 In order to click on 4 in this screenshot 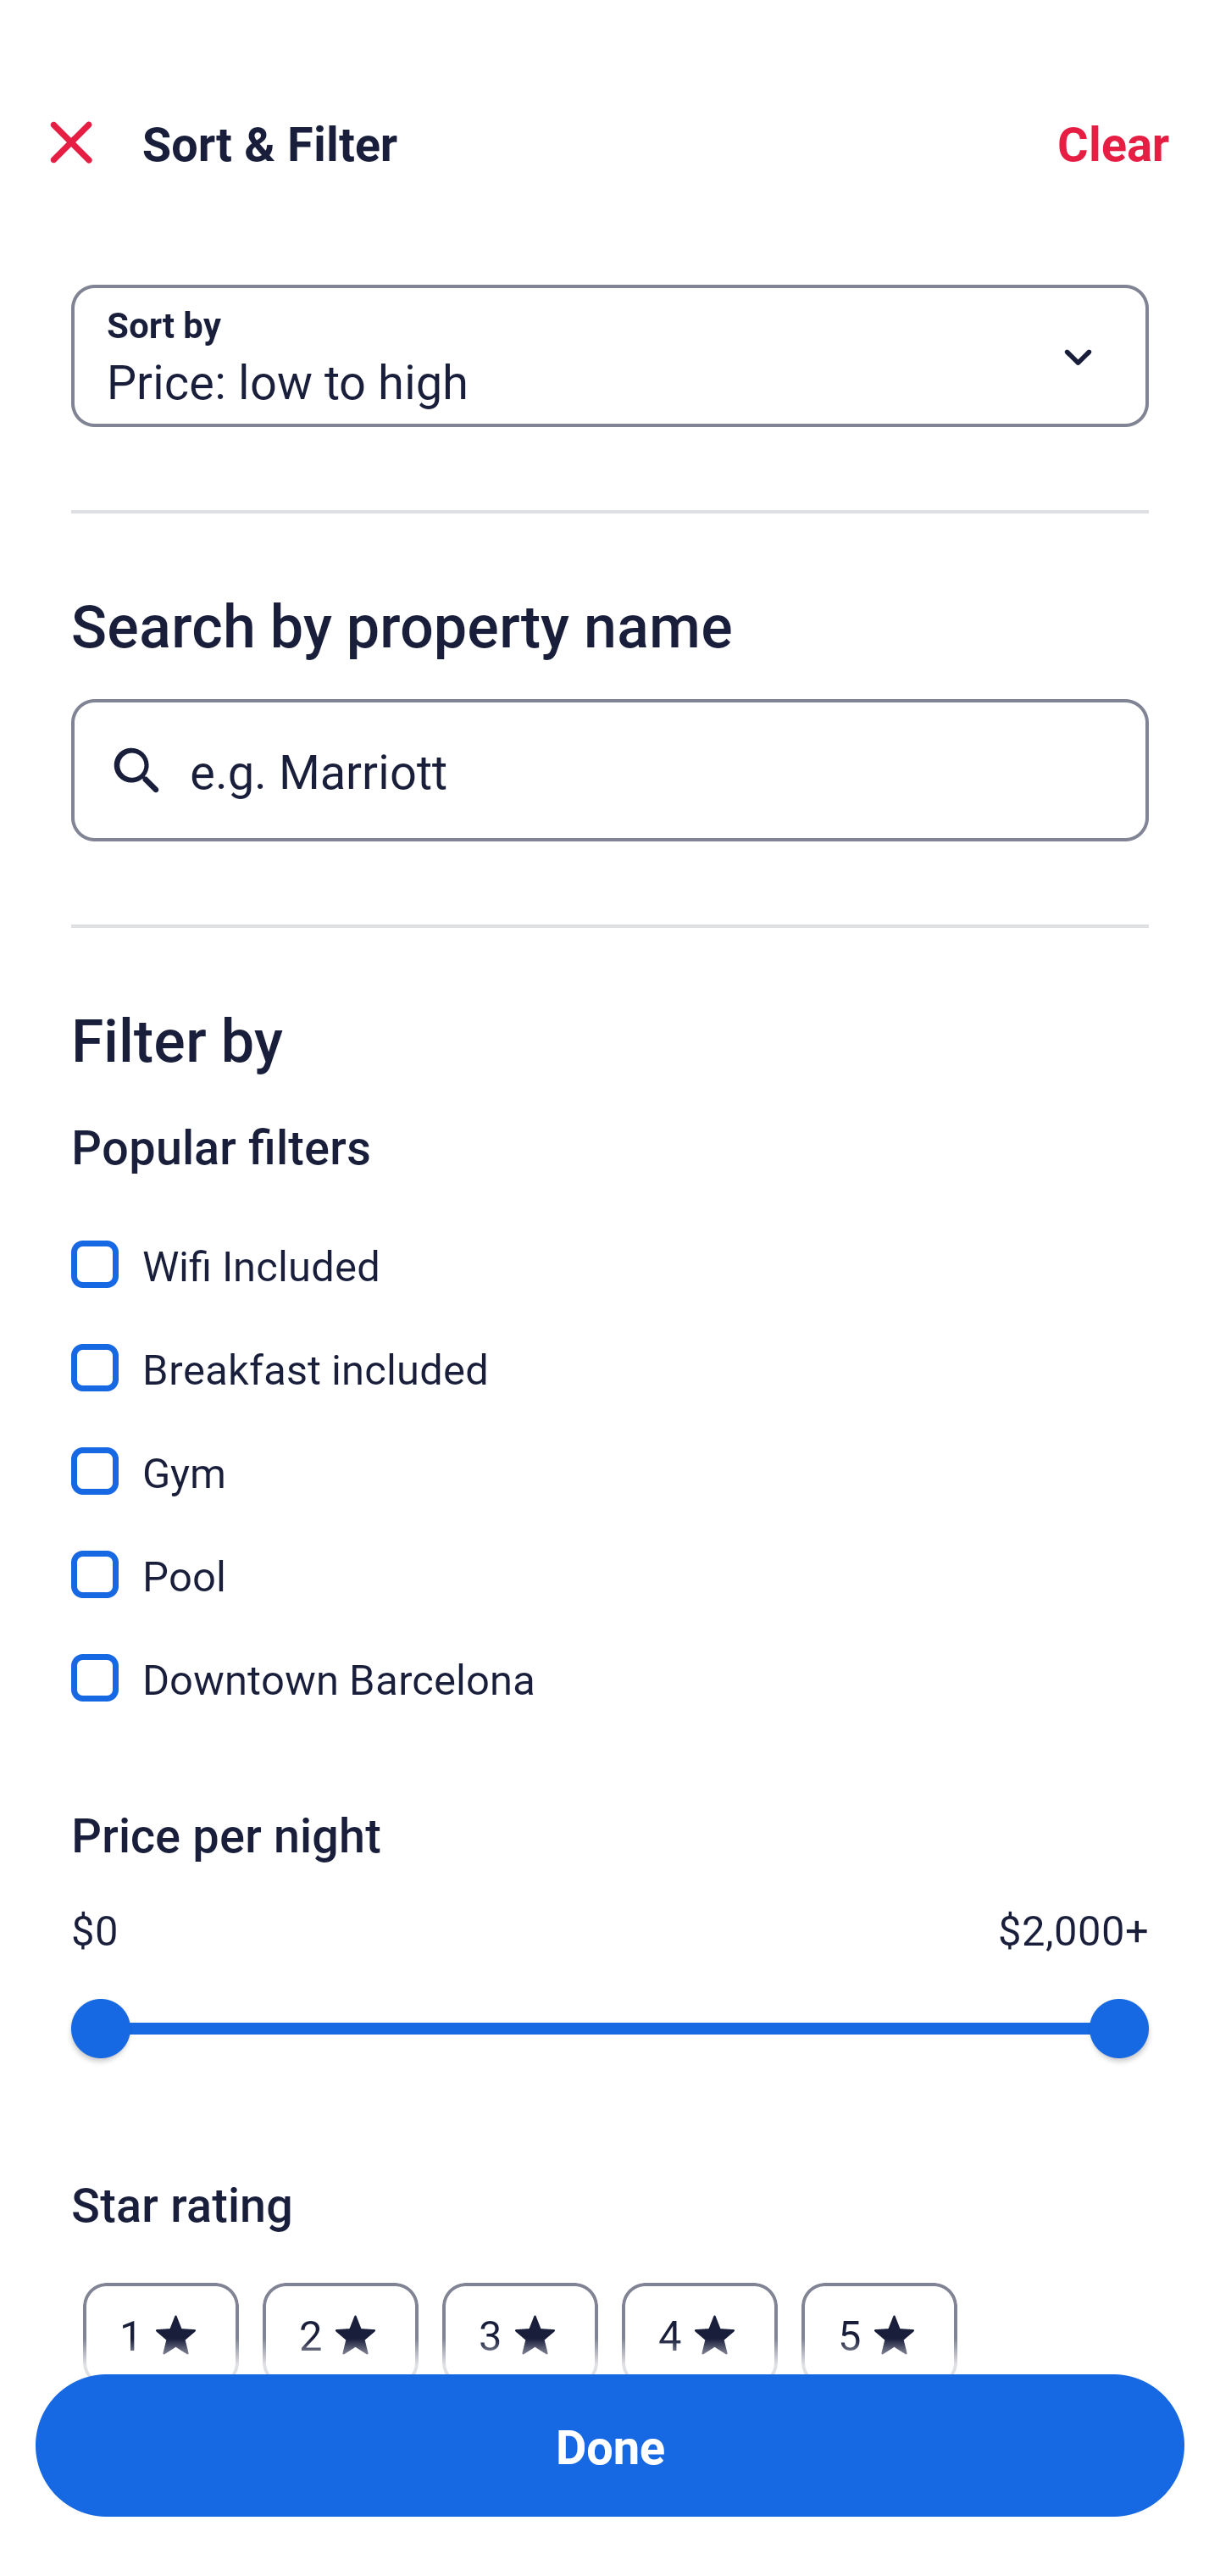, I will do `click(700, 2319)`.